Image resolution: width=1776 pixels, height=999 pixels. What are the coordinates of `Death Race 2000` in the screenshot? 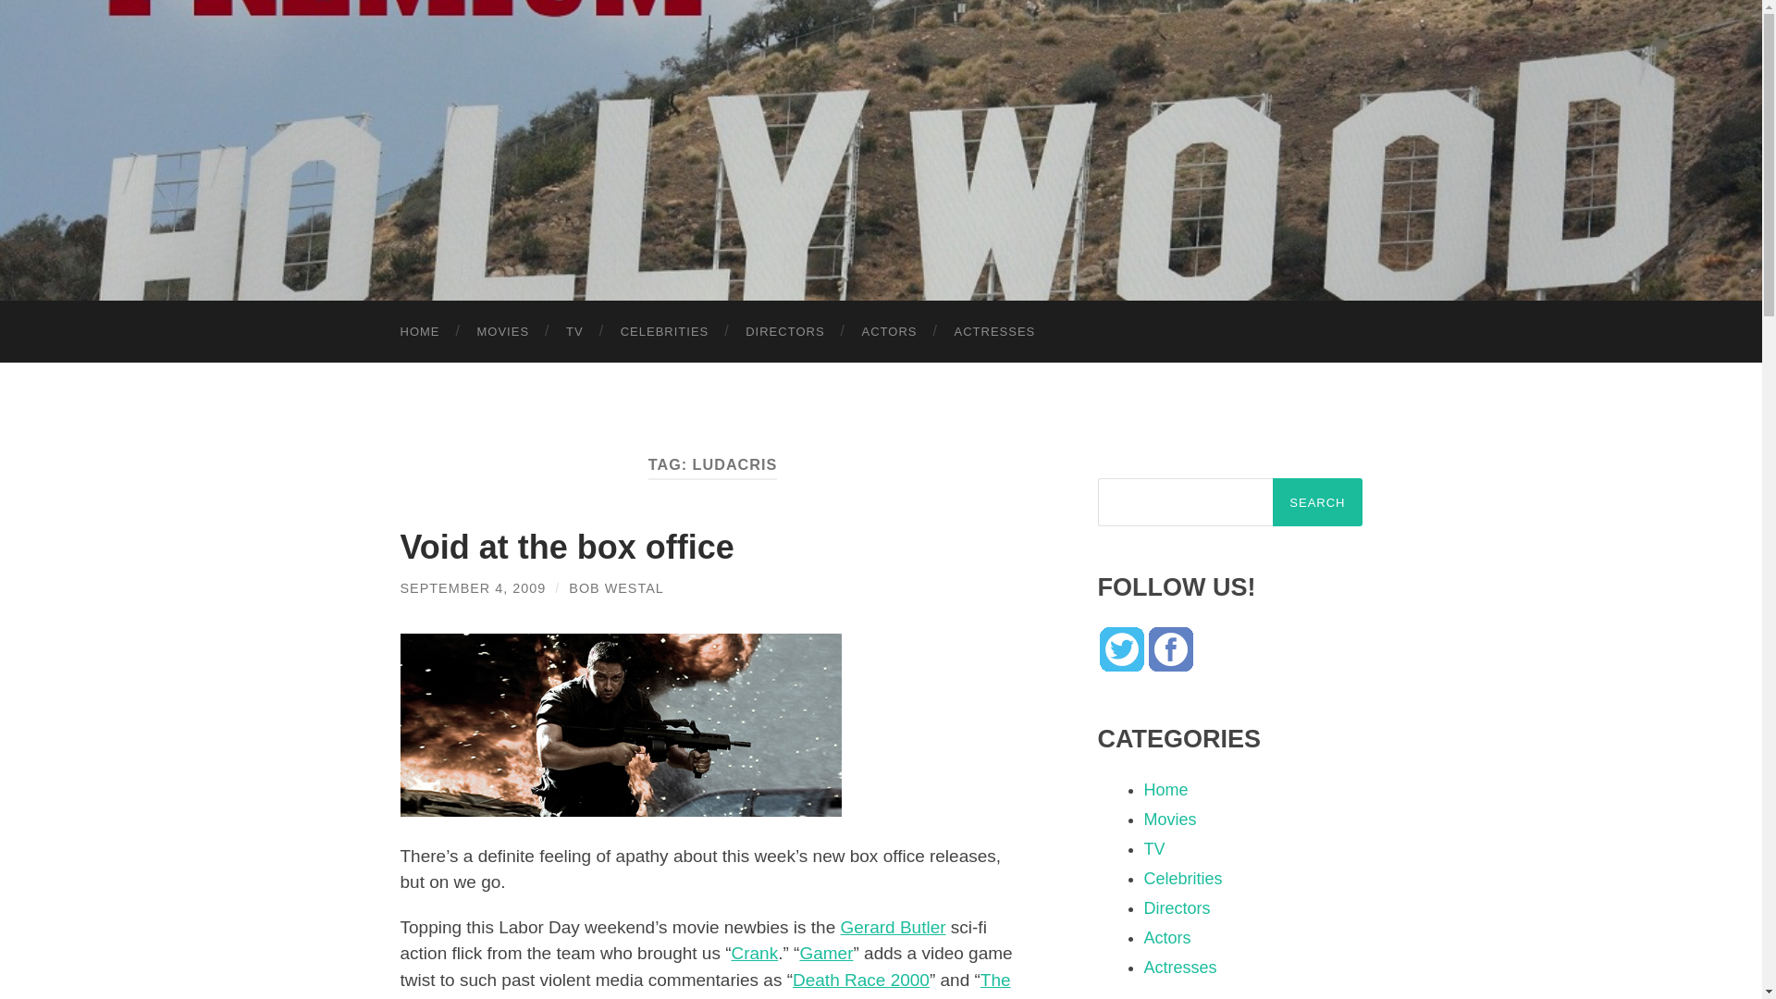 It's located at (860, 980).